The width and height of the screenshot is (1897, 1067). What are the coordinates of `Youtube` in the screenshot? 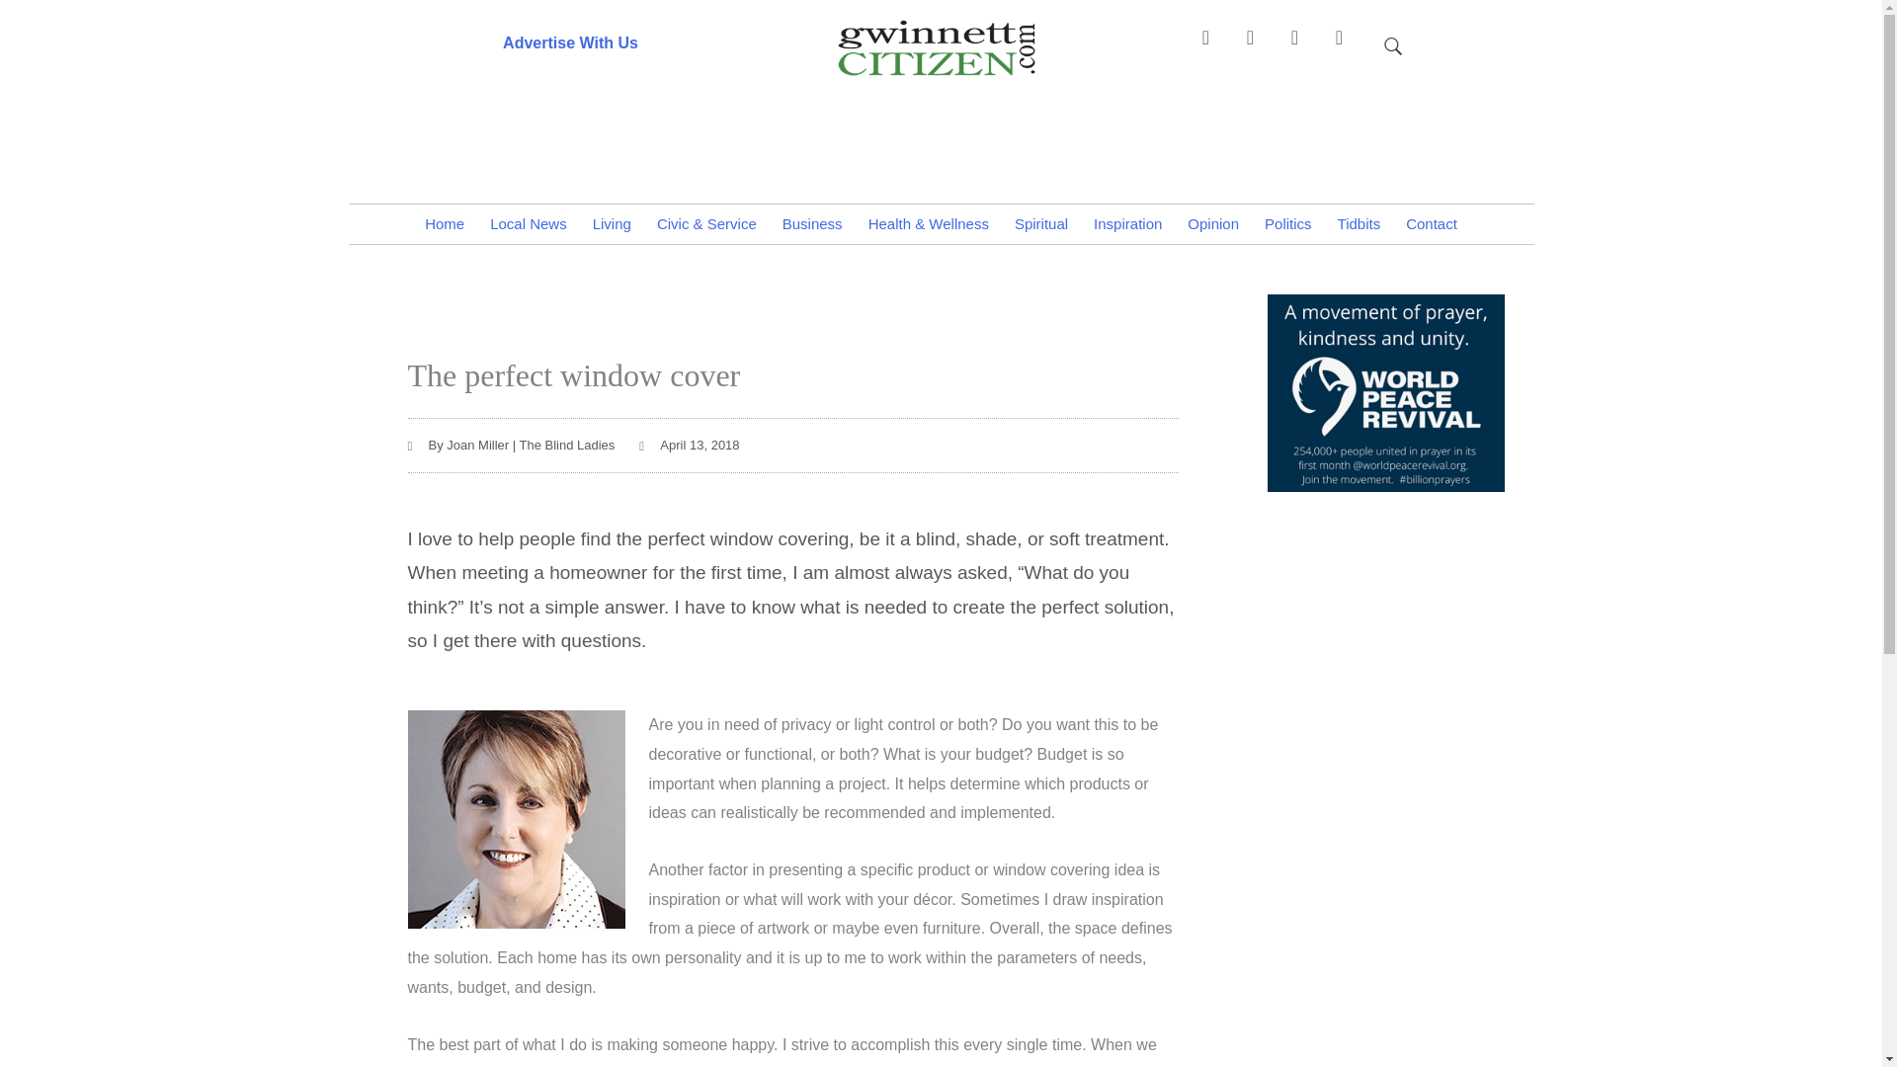 It's located at (1348, 47).